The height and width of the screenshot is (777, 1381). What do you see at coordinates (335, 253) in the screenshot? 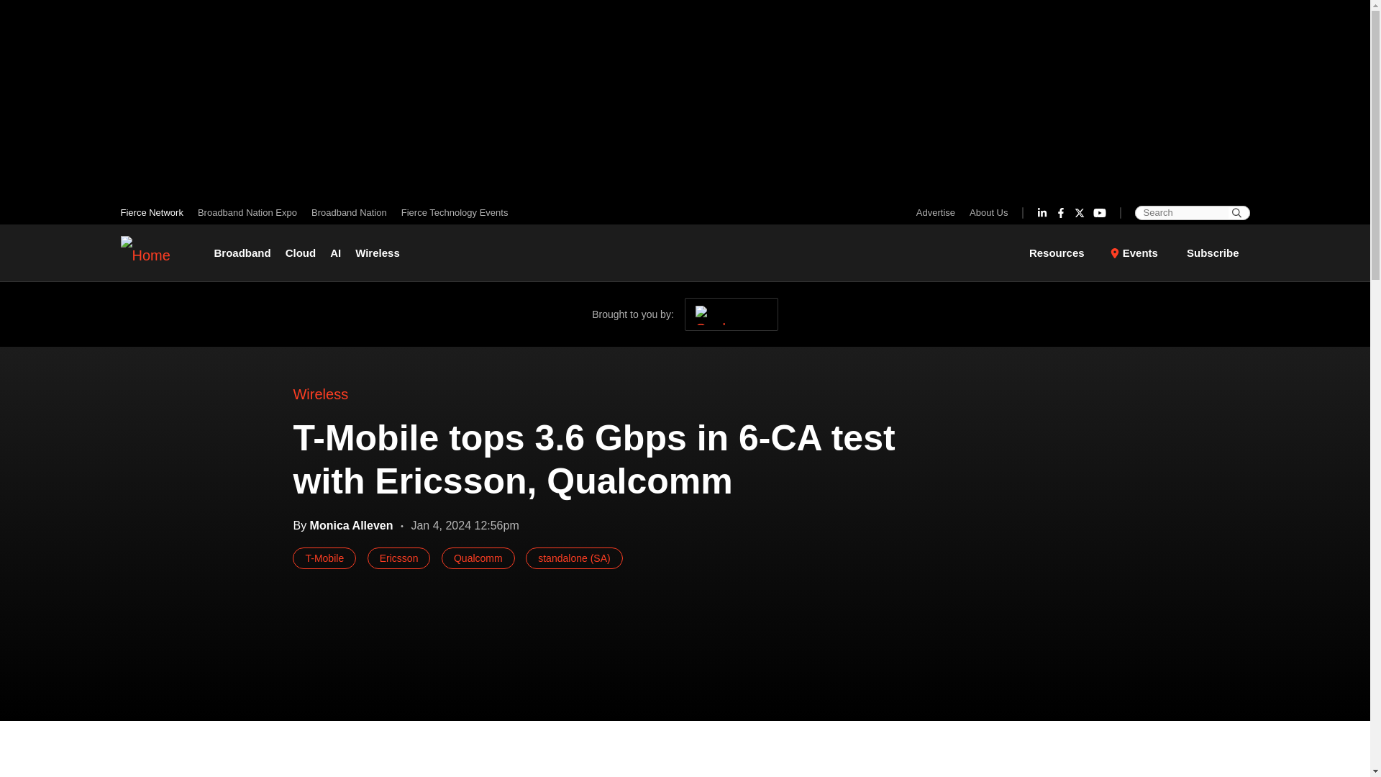
I see `AI` at bounding box center [335, 253].